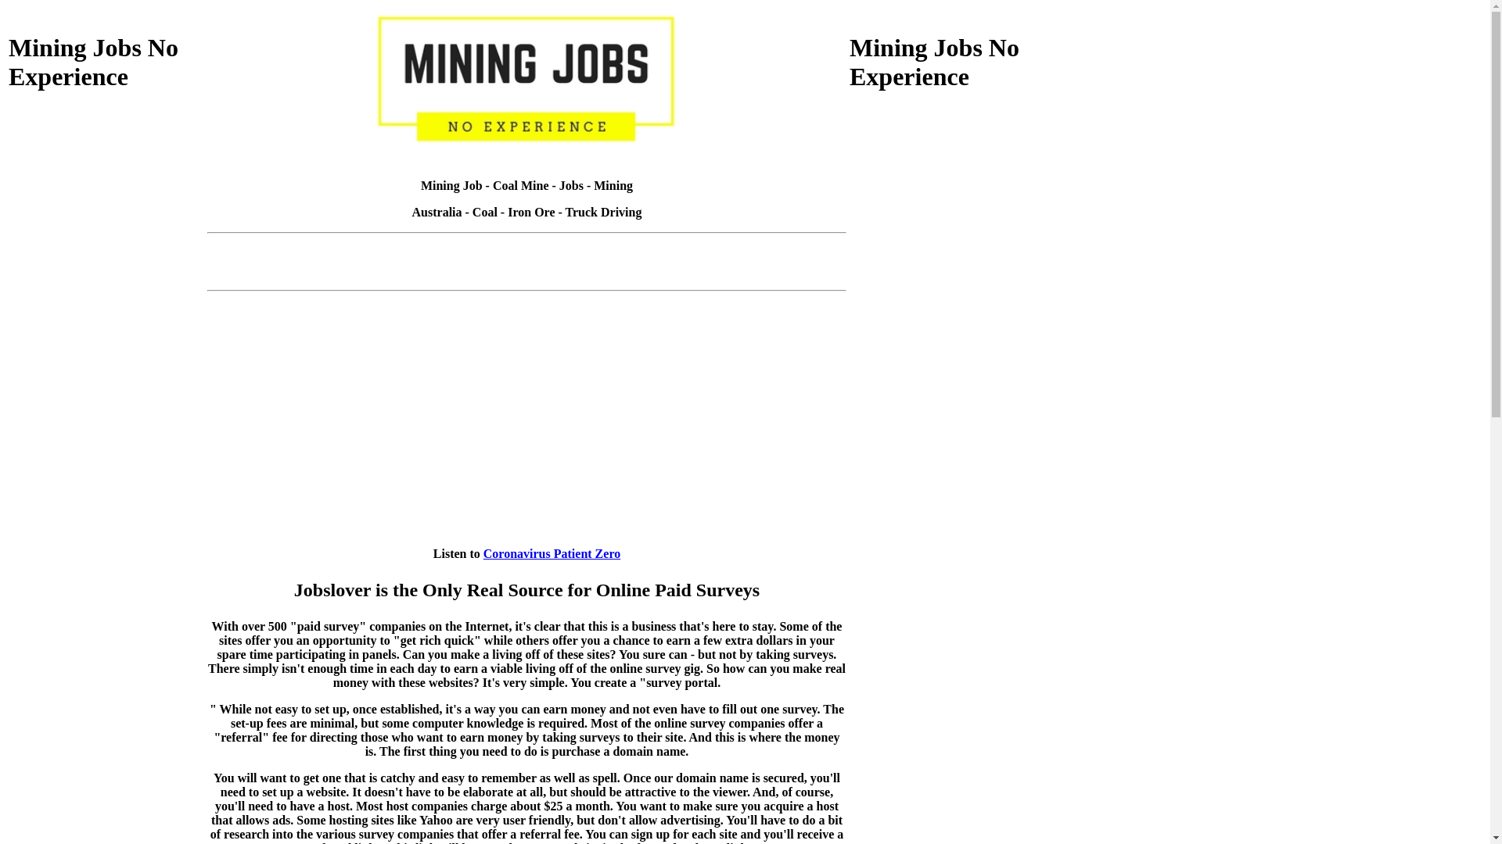 The image size is (1502, 844). I want to click on Mining, so click(613, 186).